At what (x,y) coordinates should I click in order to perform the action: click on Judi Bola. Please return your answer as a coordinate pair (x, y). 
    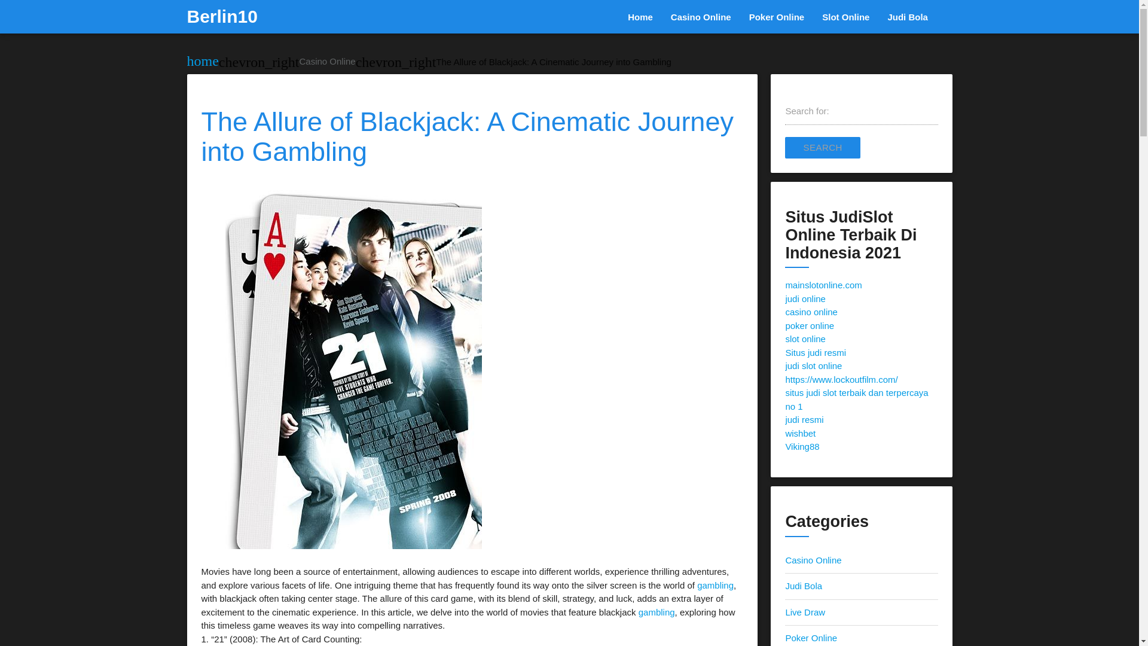
    Looking at the image, I should click on (907, 17).